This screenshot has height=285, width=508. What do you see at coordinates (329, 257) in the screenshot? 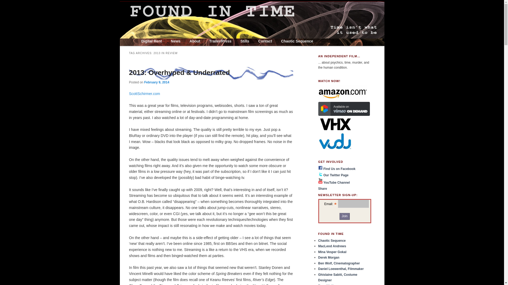
I see `Official site of Derek Morgan, one of our lead actors` at bounding box center [329, 257].